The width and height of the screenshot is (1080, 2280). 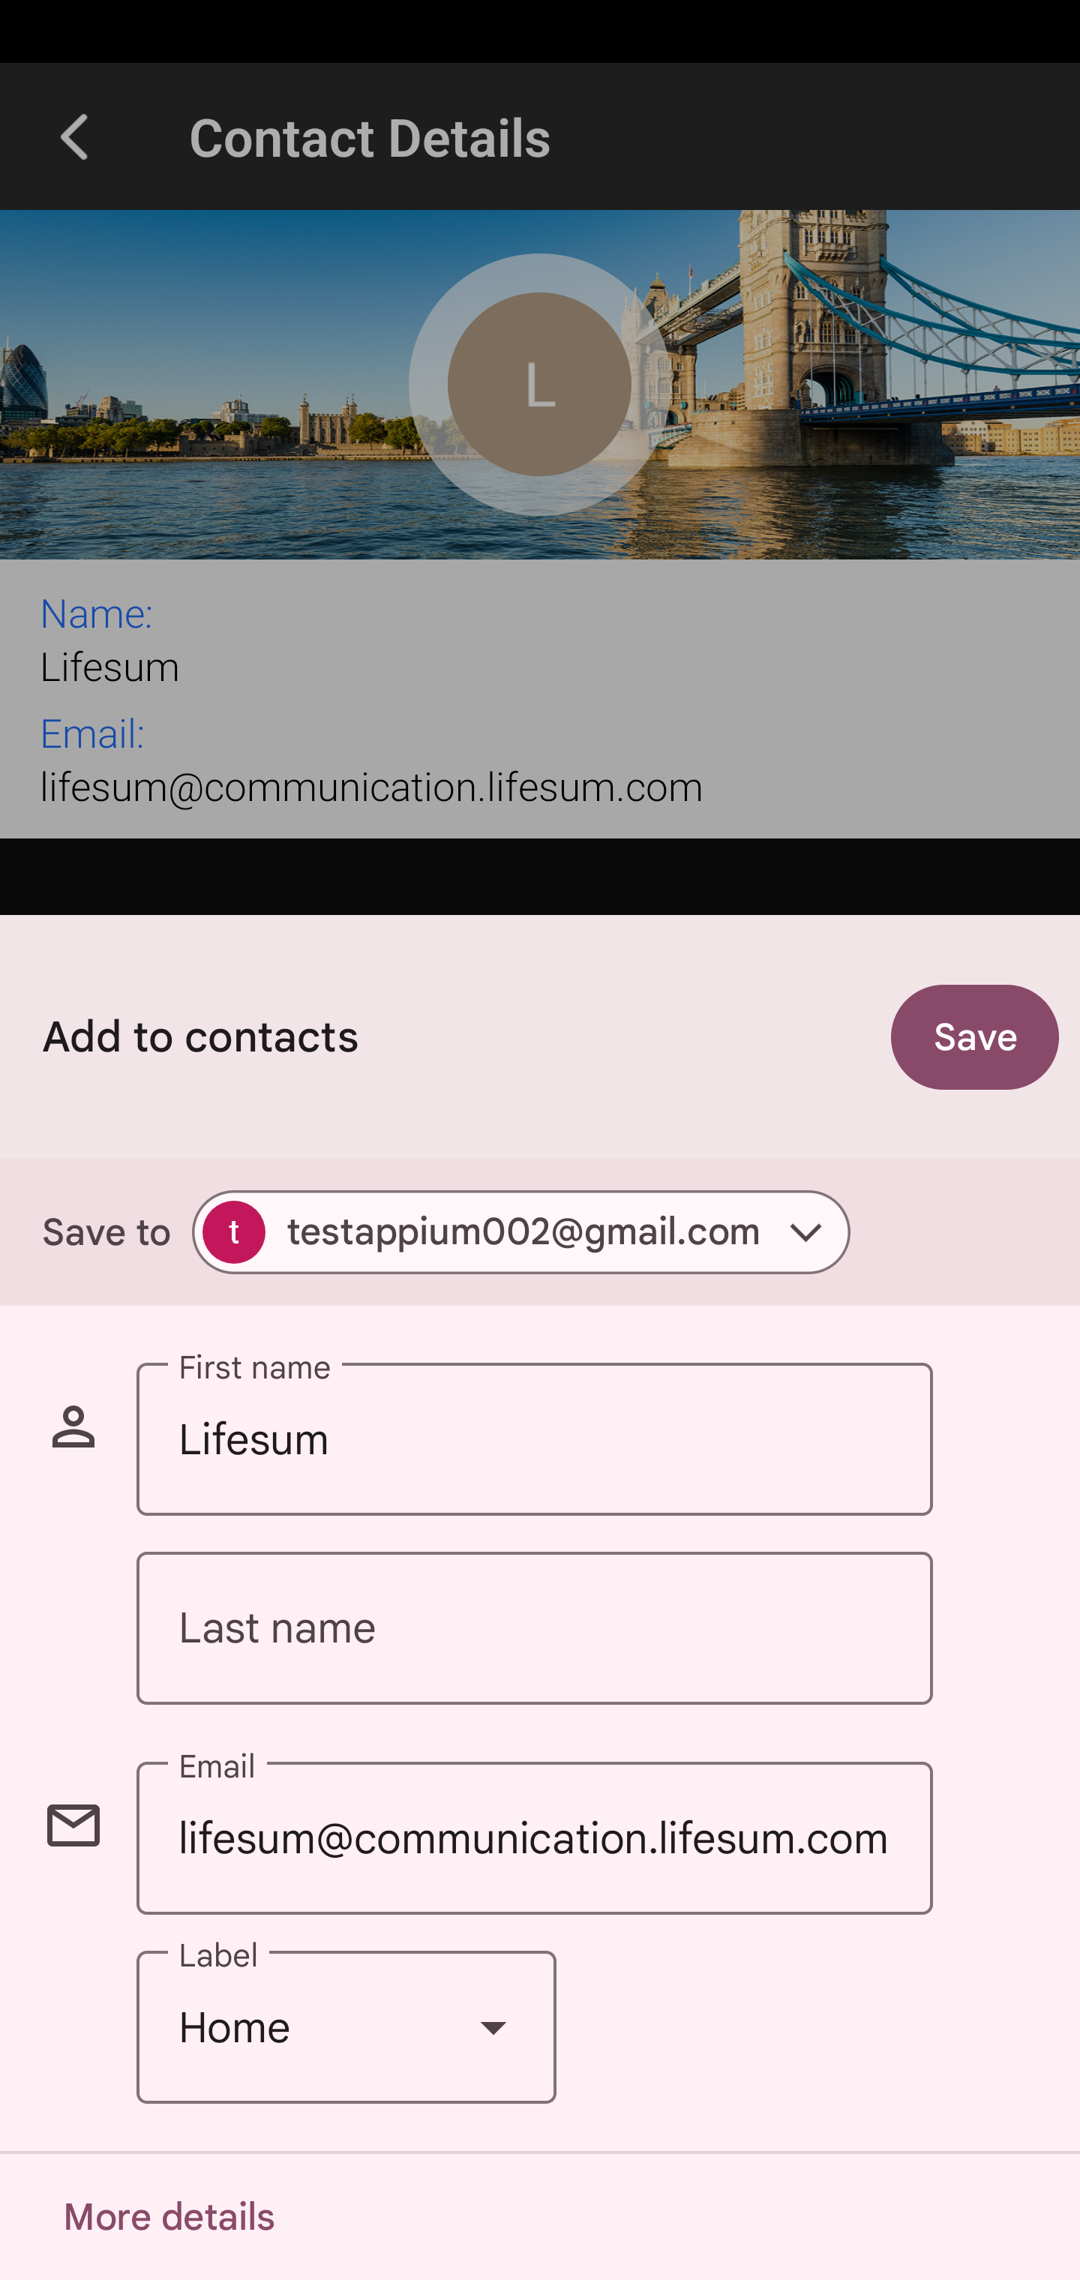 What do you see at coordinates (975, 1037) in the screenshot?
I see `Save` at bounding box center [975, 1037].